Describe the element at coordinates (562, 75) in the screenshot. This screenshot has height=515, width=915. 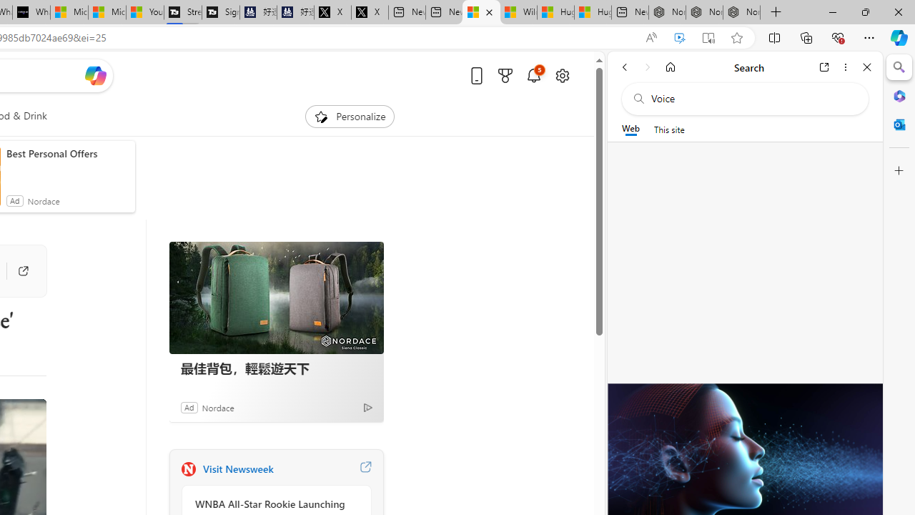
I see `Open settings` at that location.